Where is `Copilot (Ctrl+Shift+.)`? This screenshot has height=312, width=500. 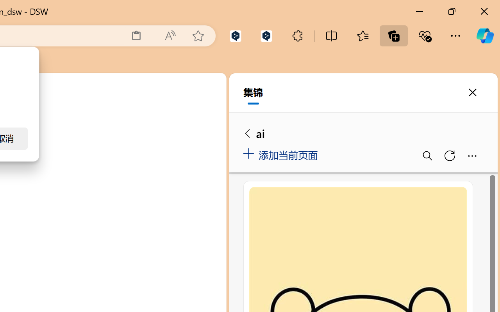 Copilot (Ctrl+Shift+.) is located at coordinates (485, 36).